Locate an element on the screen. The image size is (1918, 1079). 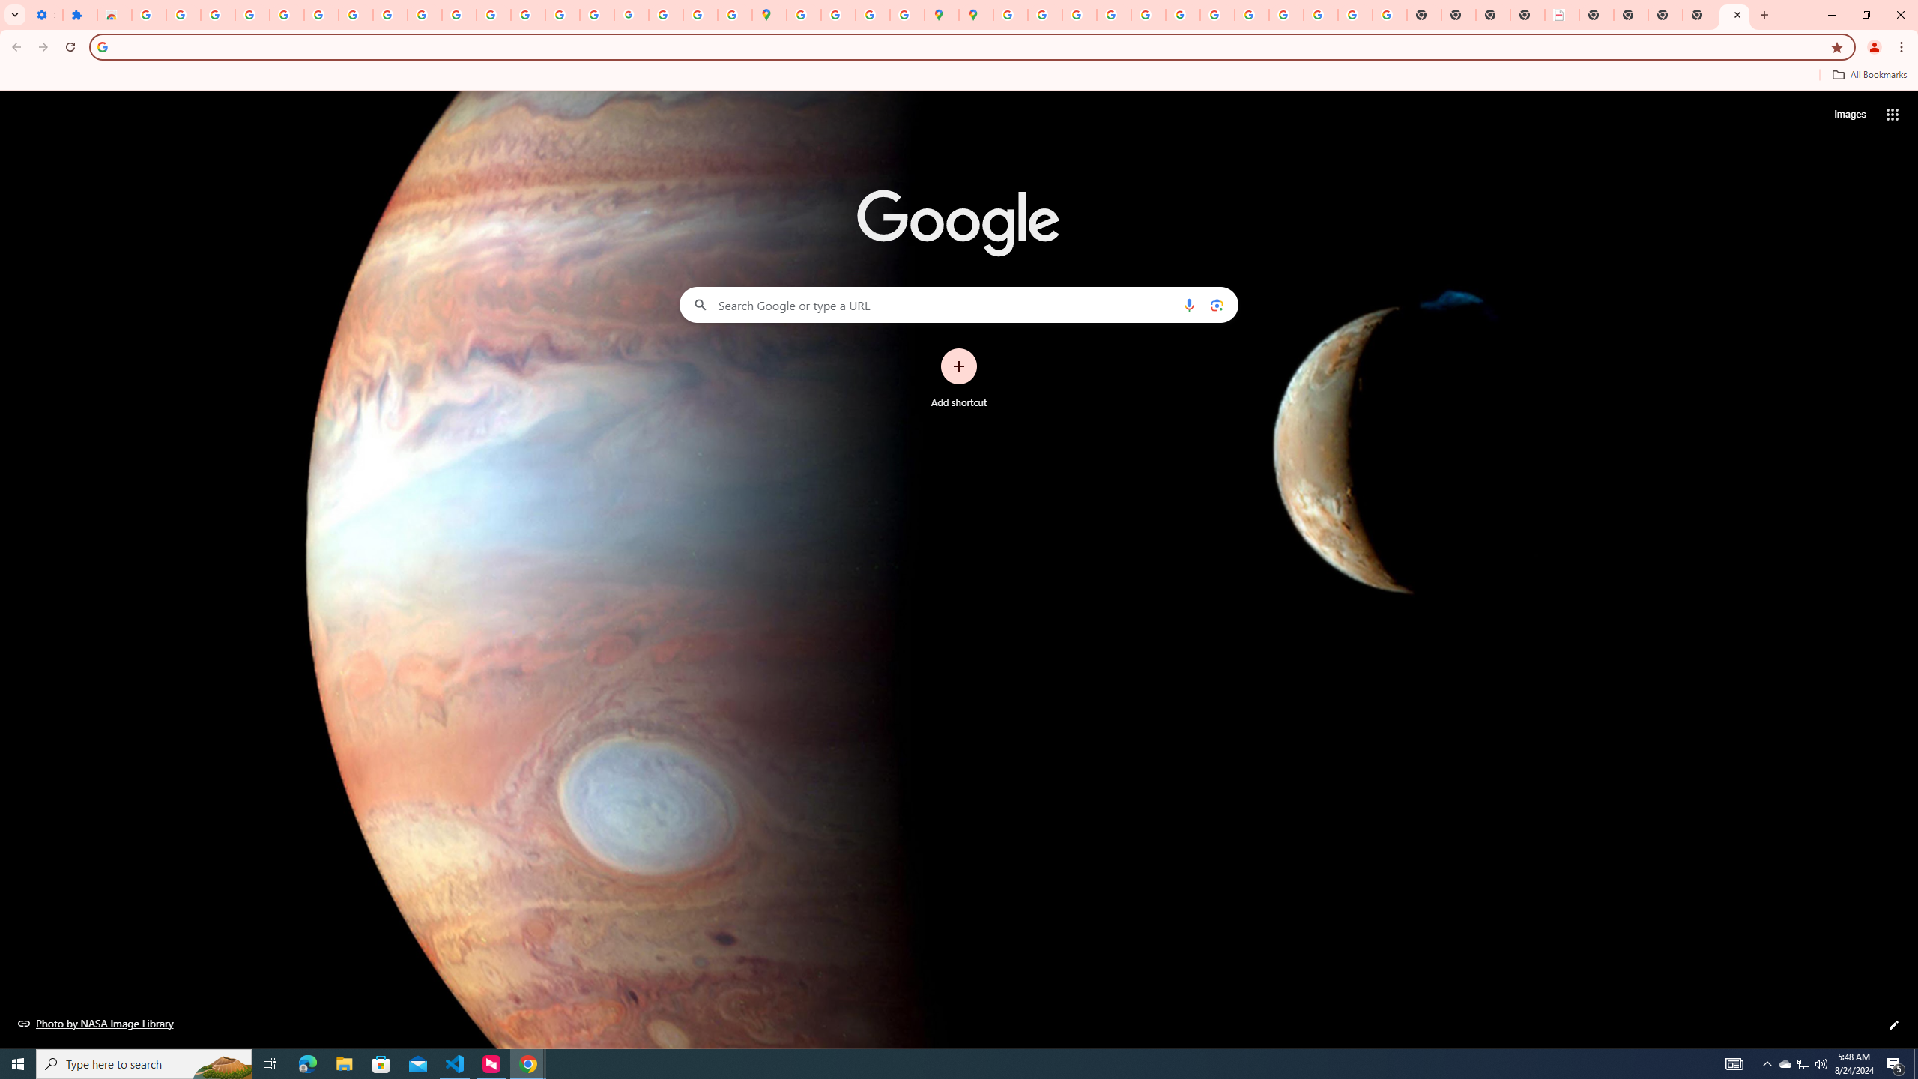
YouTube is located at coordinates (425, 15).